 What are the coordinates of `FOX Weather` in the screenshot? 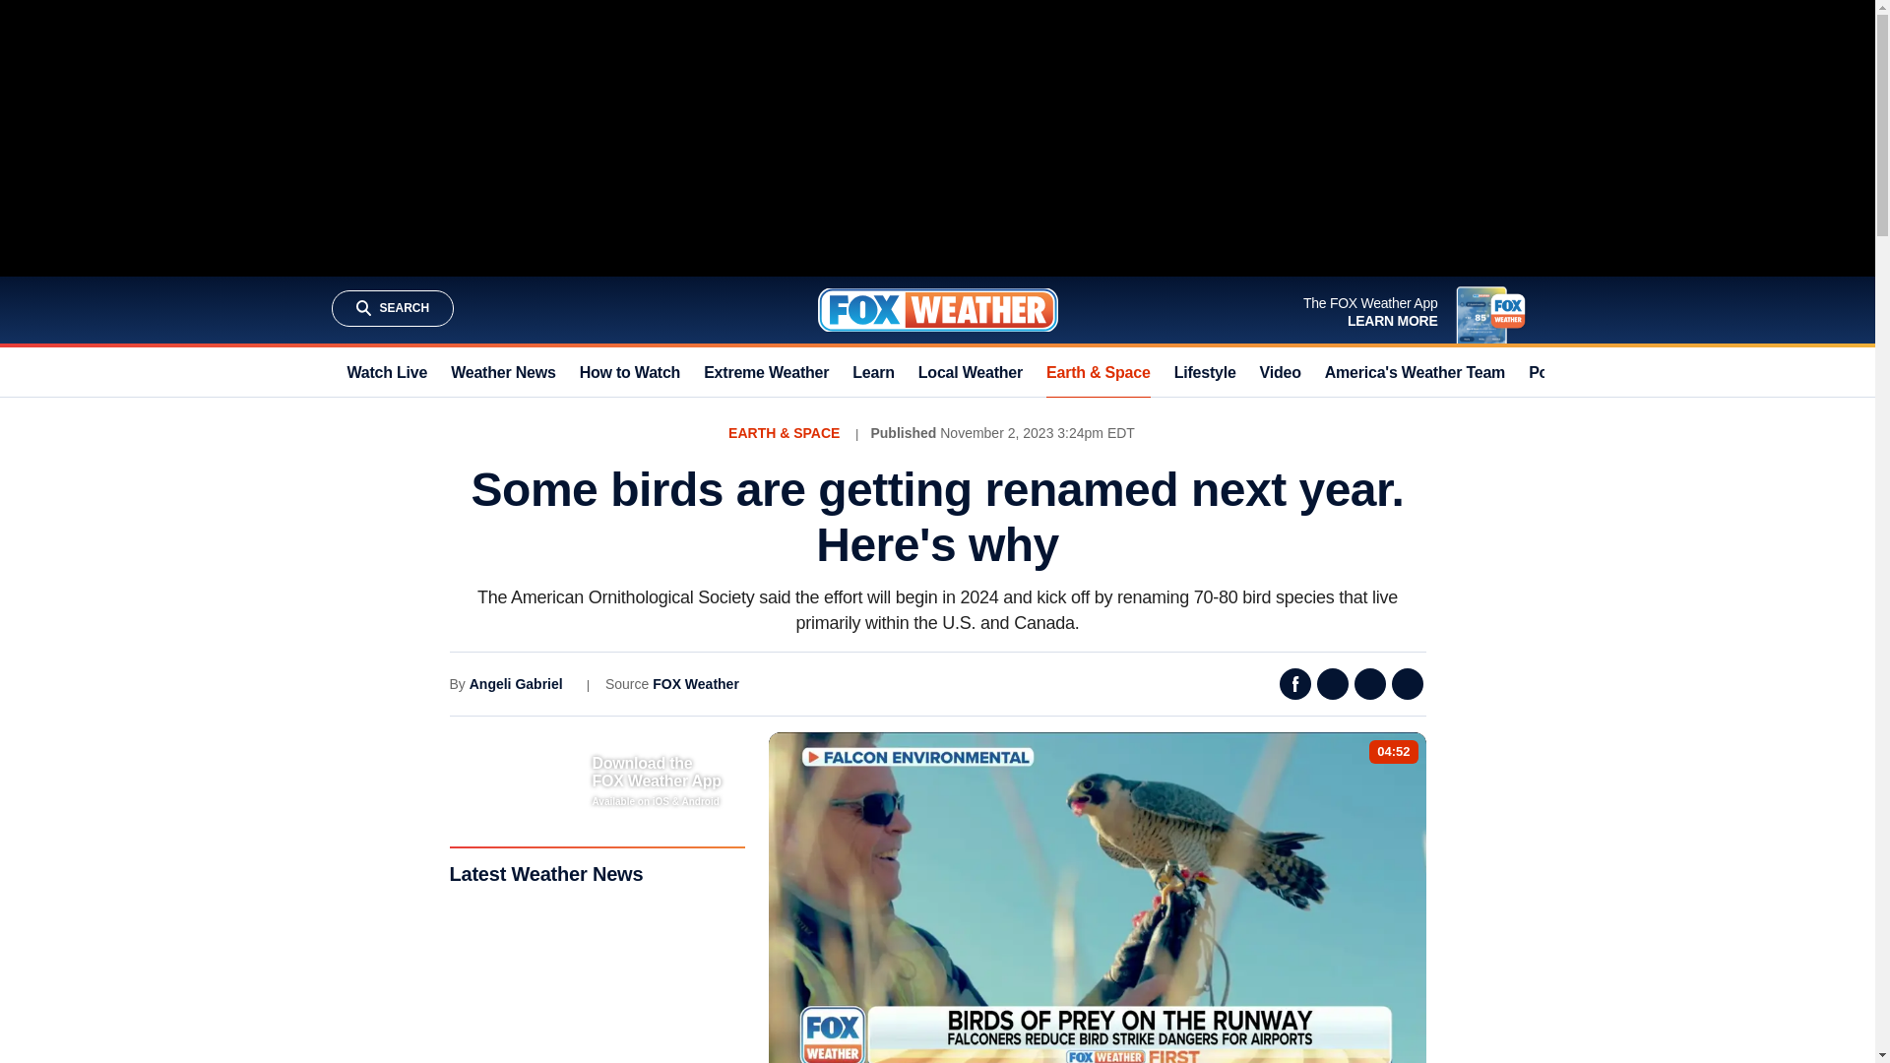 It's located at (695, 683).